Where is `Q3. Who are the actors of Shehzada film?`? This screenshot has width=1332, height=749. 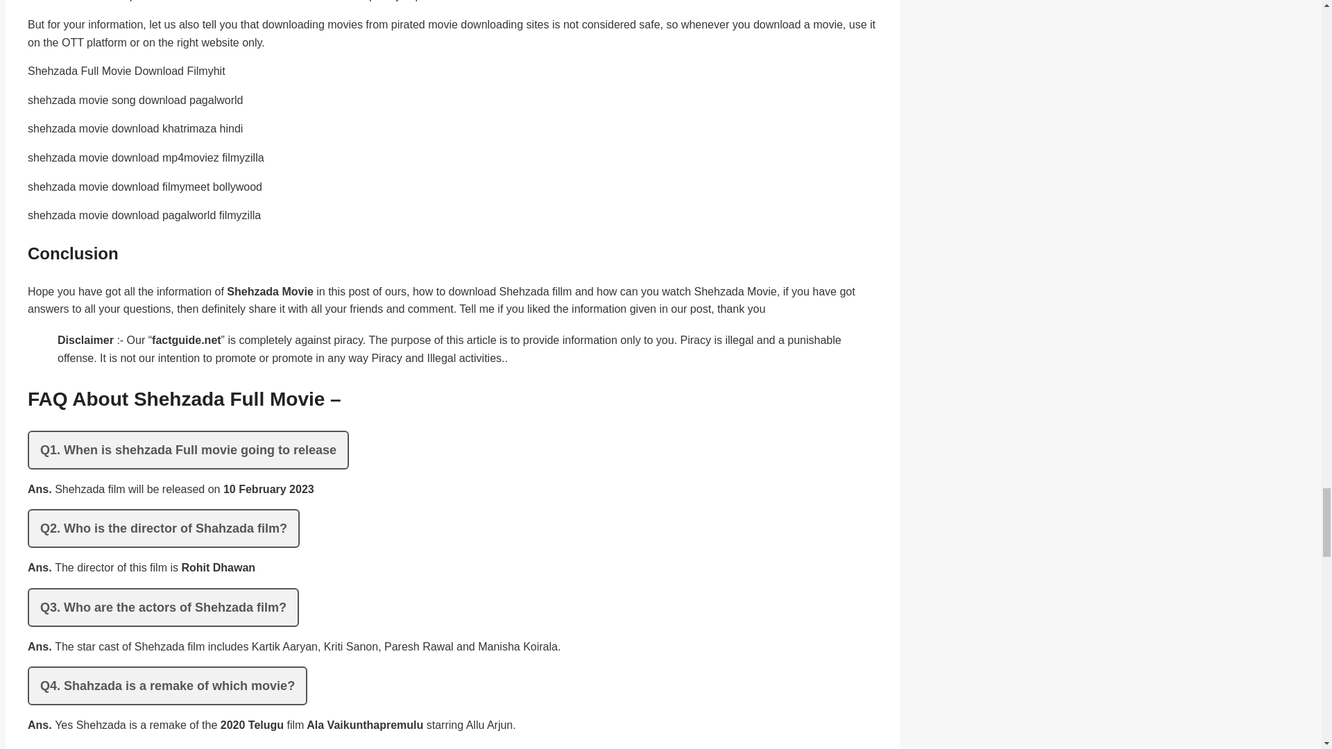 Q3. Who are the actors of Shehzada film? is located at coordinates (163, 607).